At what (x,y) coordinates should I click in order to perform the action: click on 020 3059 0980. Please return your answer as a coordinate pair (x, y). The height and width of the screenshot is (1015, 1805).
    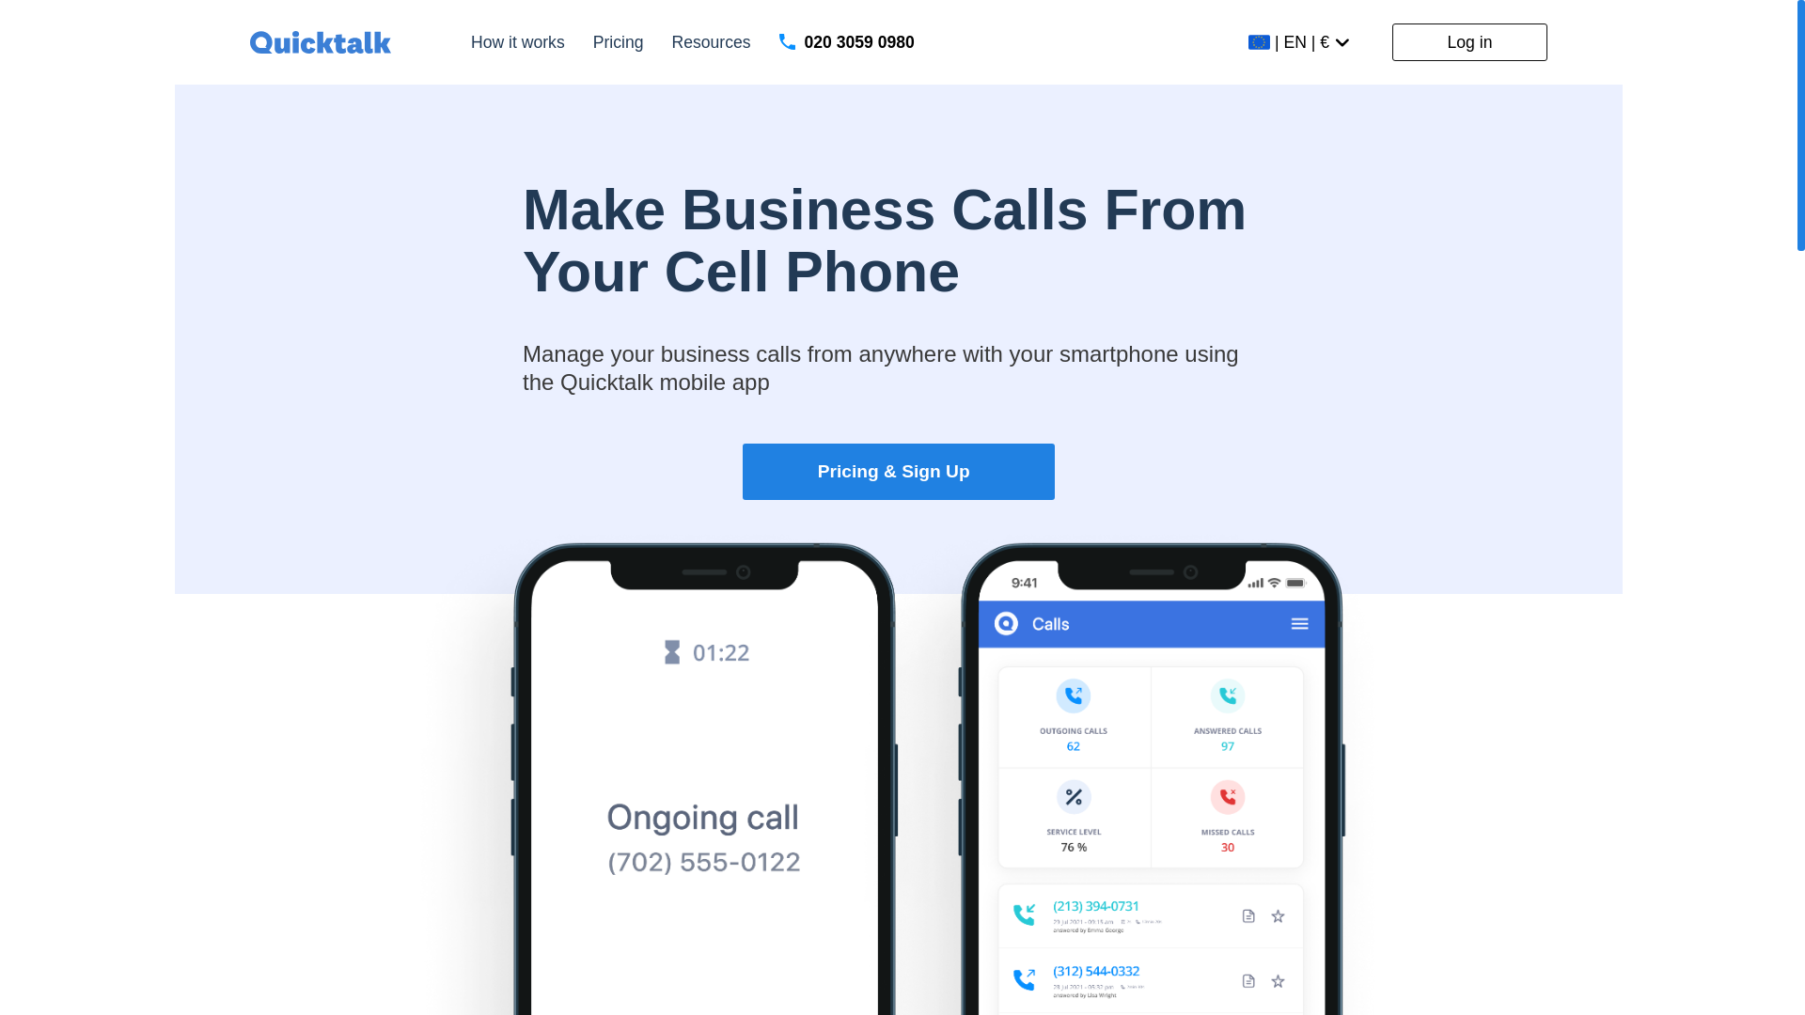
    Looking at the image, I should click on (847, 41).